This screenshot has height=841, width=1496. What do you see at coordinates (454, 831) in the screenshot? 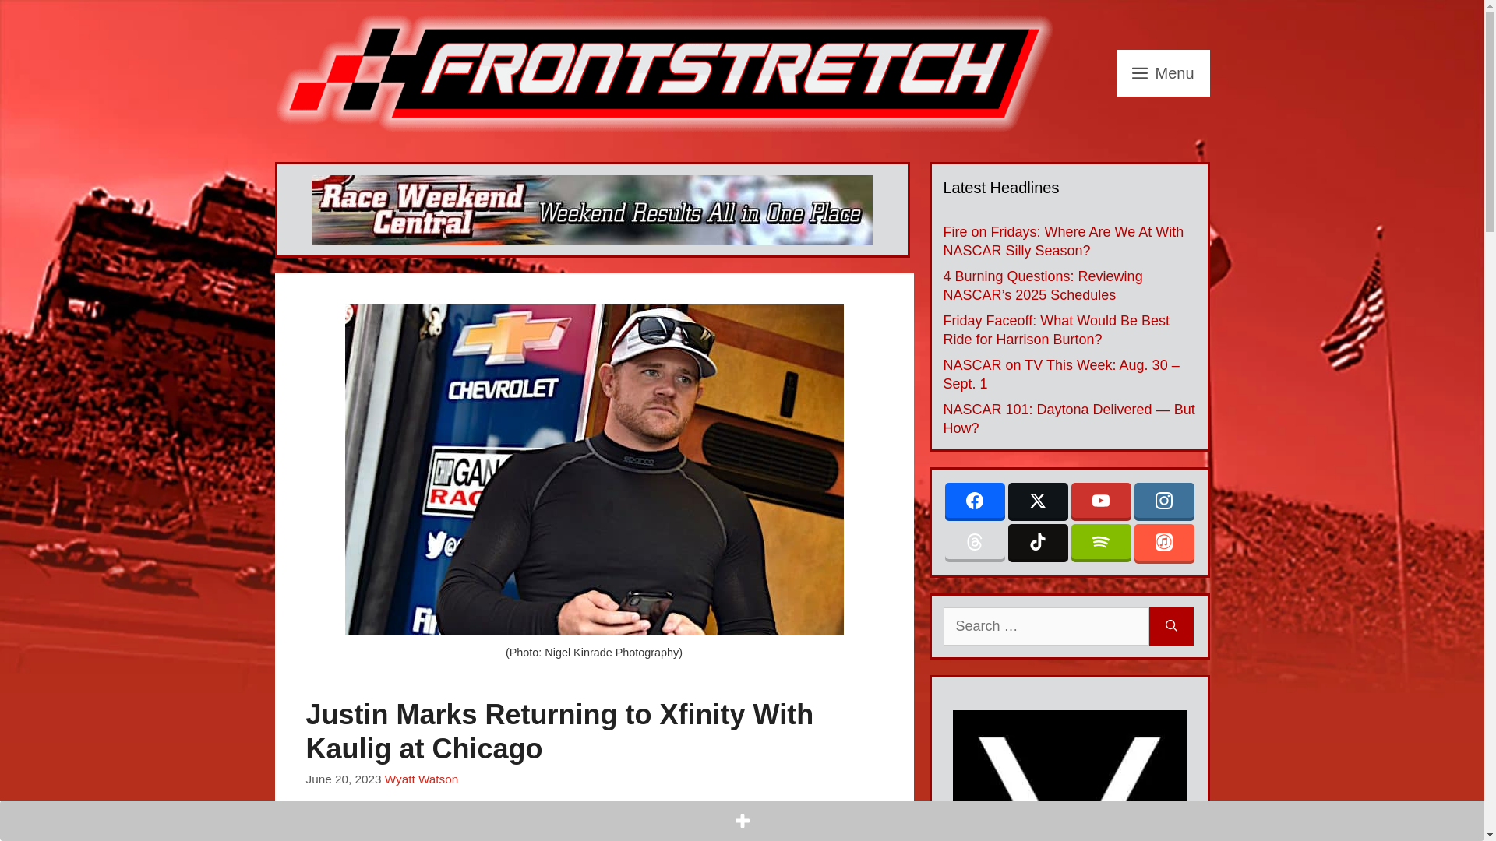
I see `Share on Copy Link` at bounding box center [454, 831].